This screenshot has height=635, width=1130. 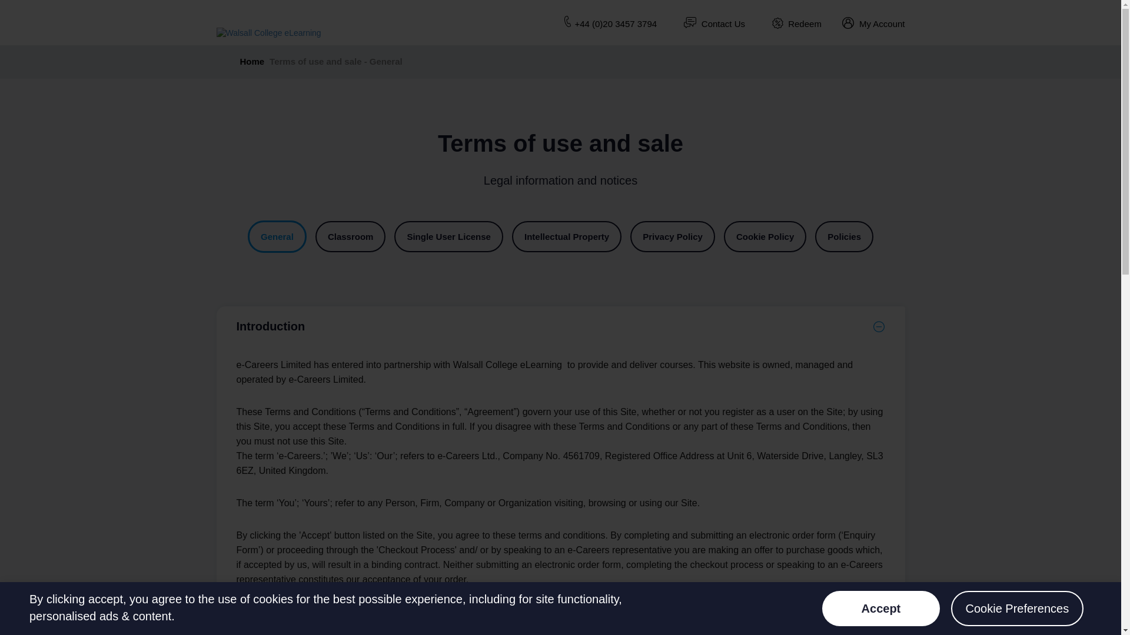 What do you see at coordinates (844, 236) in the screenshot?
I see `Policies` at bounding box center [844, 236].